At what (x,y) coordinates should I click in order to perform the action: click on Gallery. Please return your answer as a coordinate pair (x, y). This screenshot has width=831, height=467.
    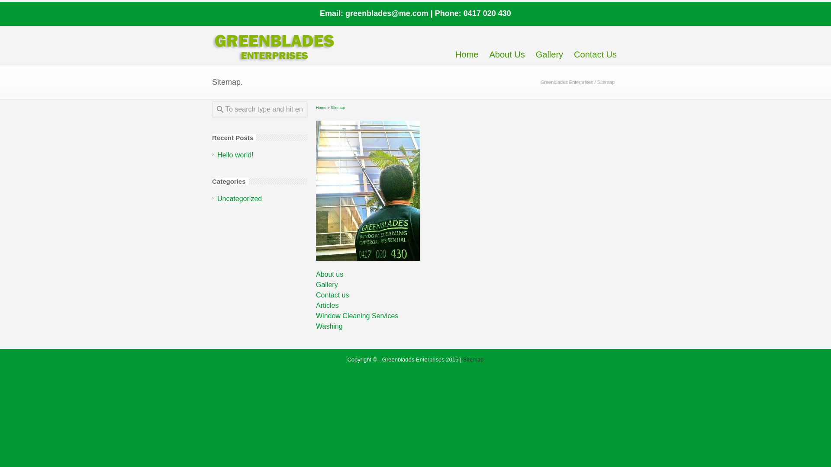
    Looking at the image, I should click on (550, 45).